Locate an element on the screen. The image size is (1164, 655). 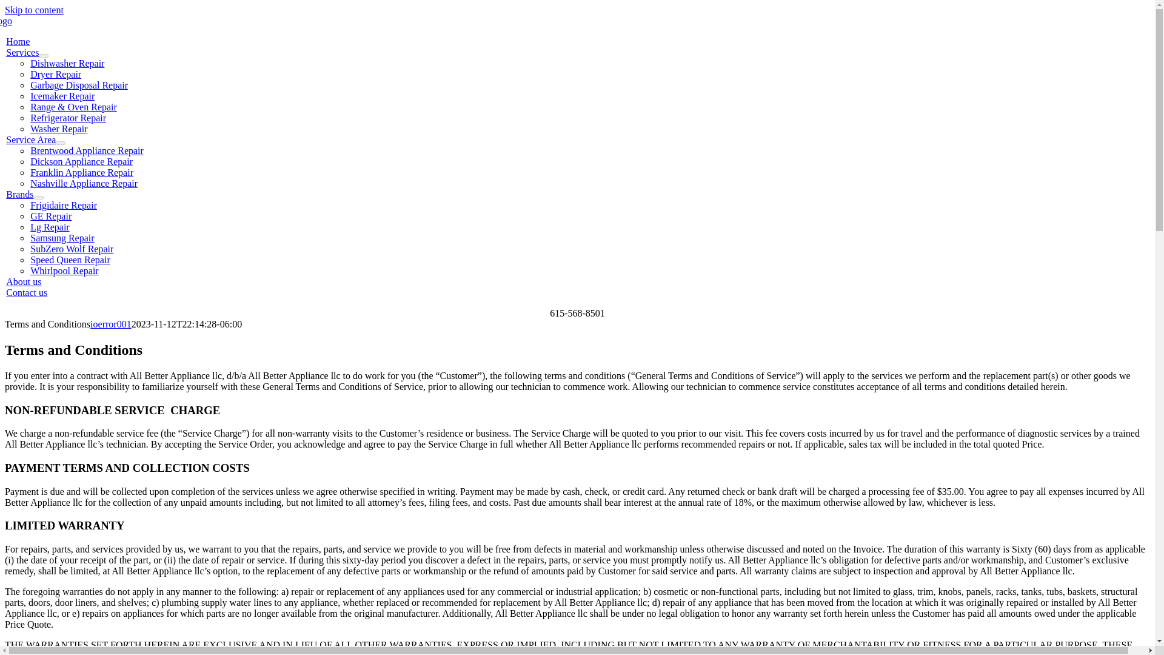
SubZero Wolf Repair is located at coordinates (72, 249).